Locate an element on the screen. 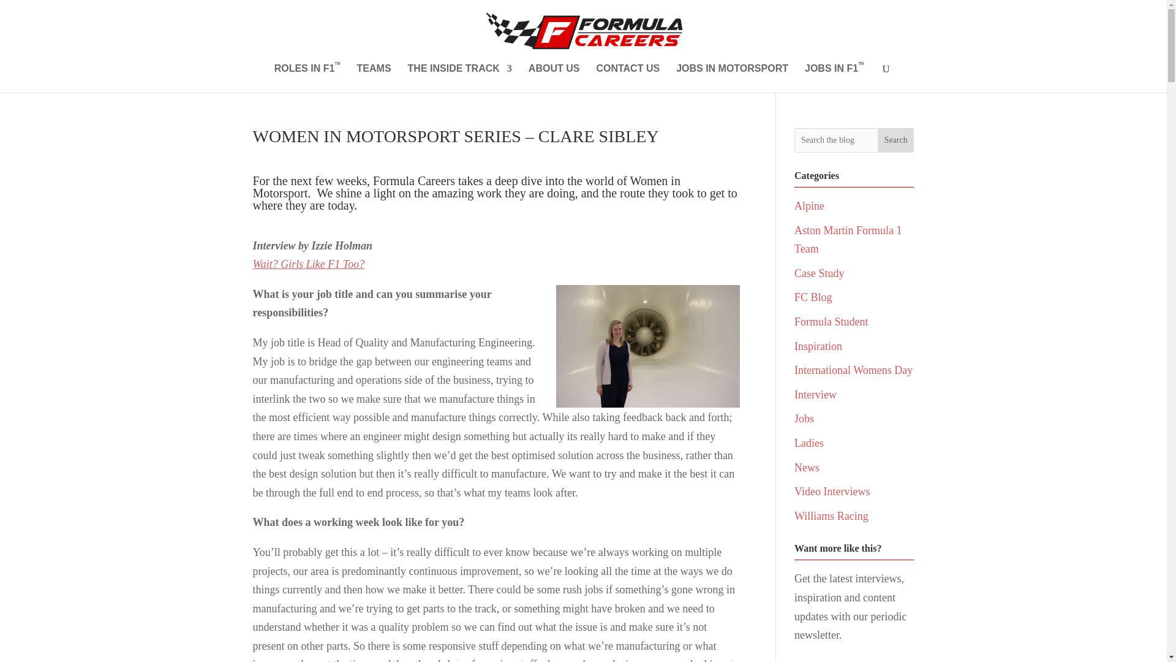  News is located at coordinates (807, 467).